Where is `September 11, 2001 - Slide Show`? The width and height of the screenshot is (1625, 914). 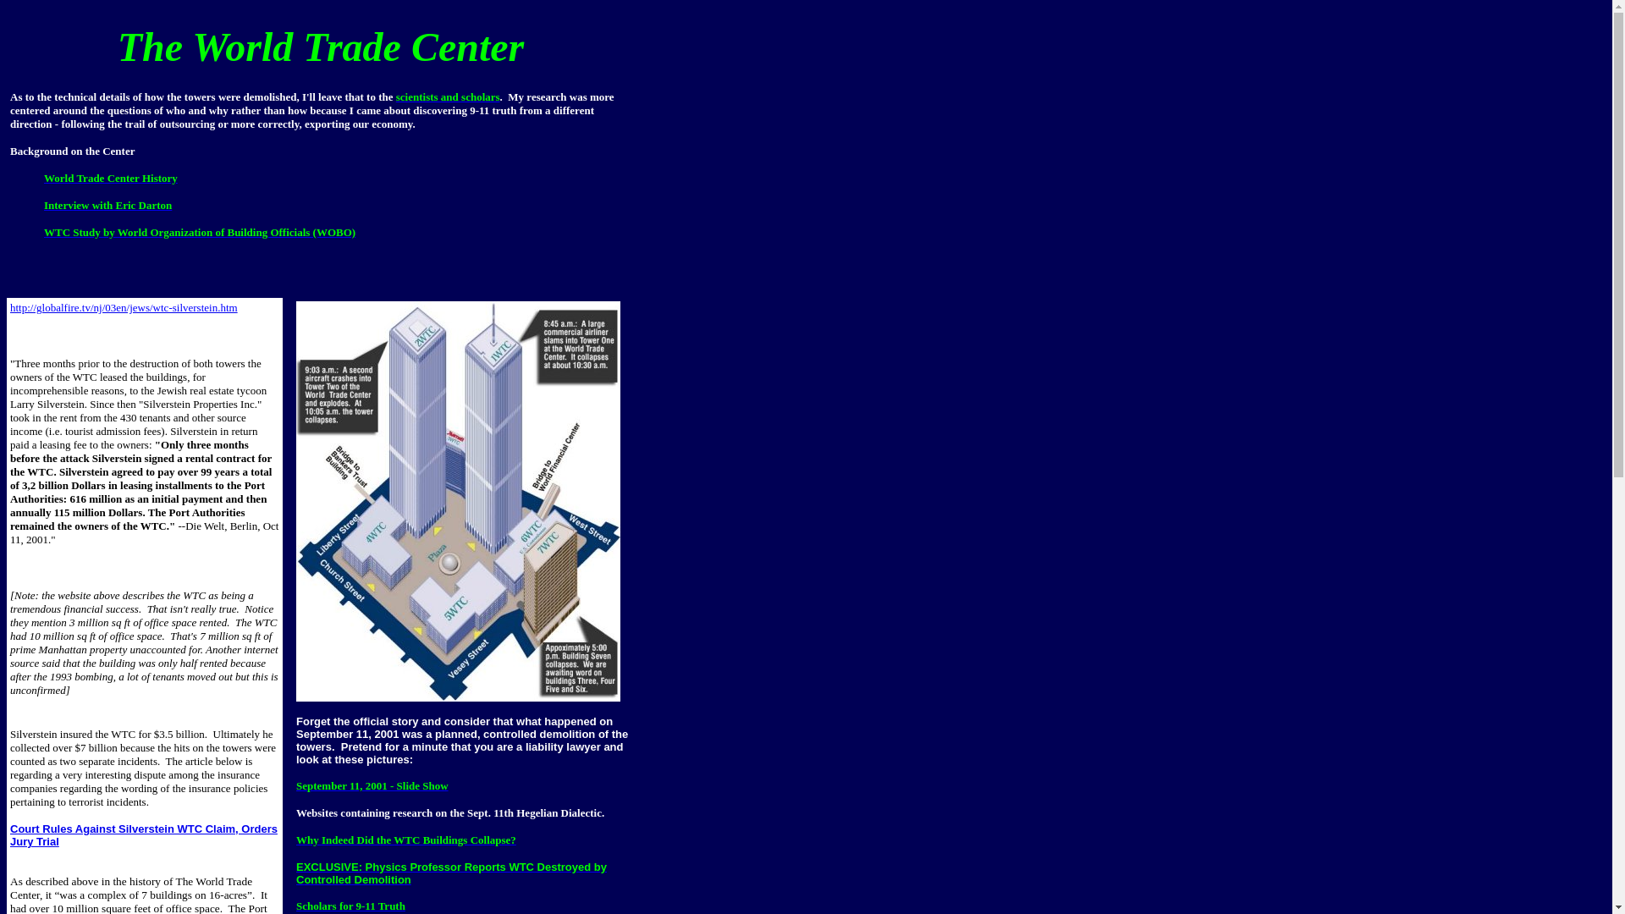
September 11, 2001 - Slide Show is located at coordinates (372, 785).